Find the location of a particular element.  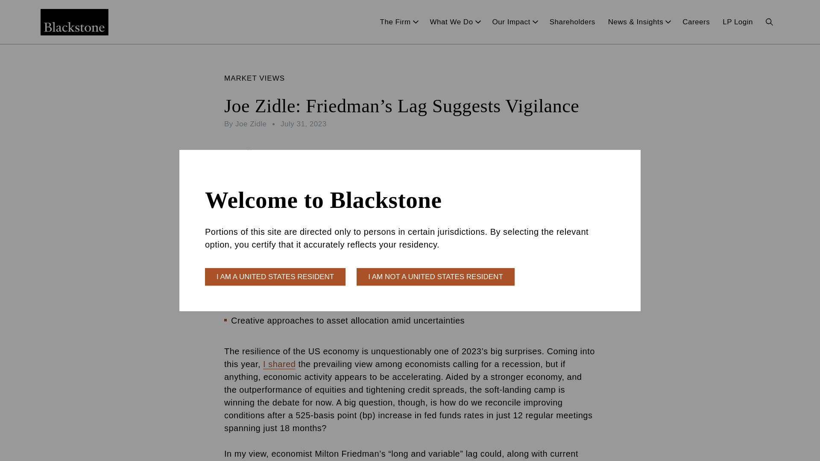

Our Impact is located at coordinates (514, 22).